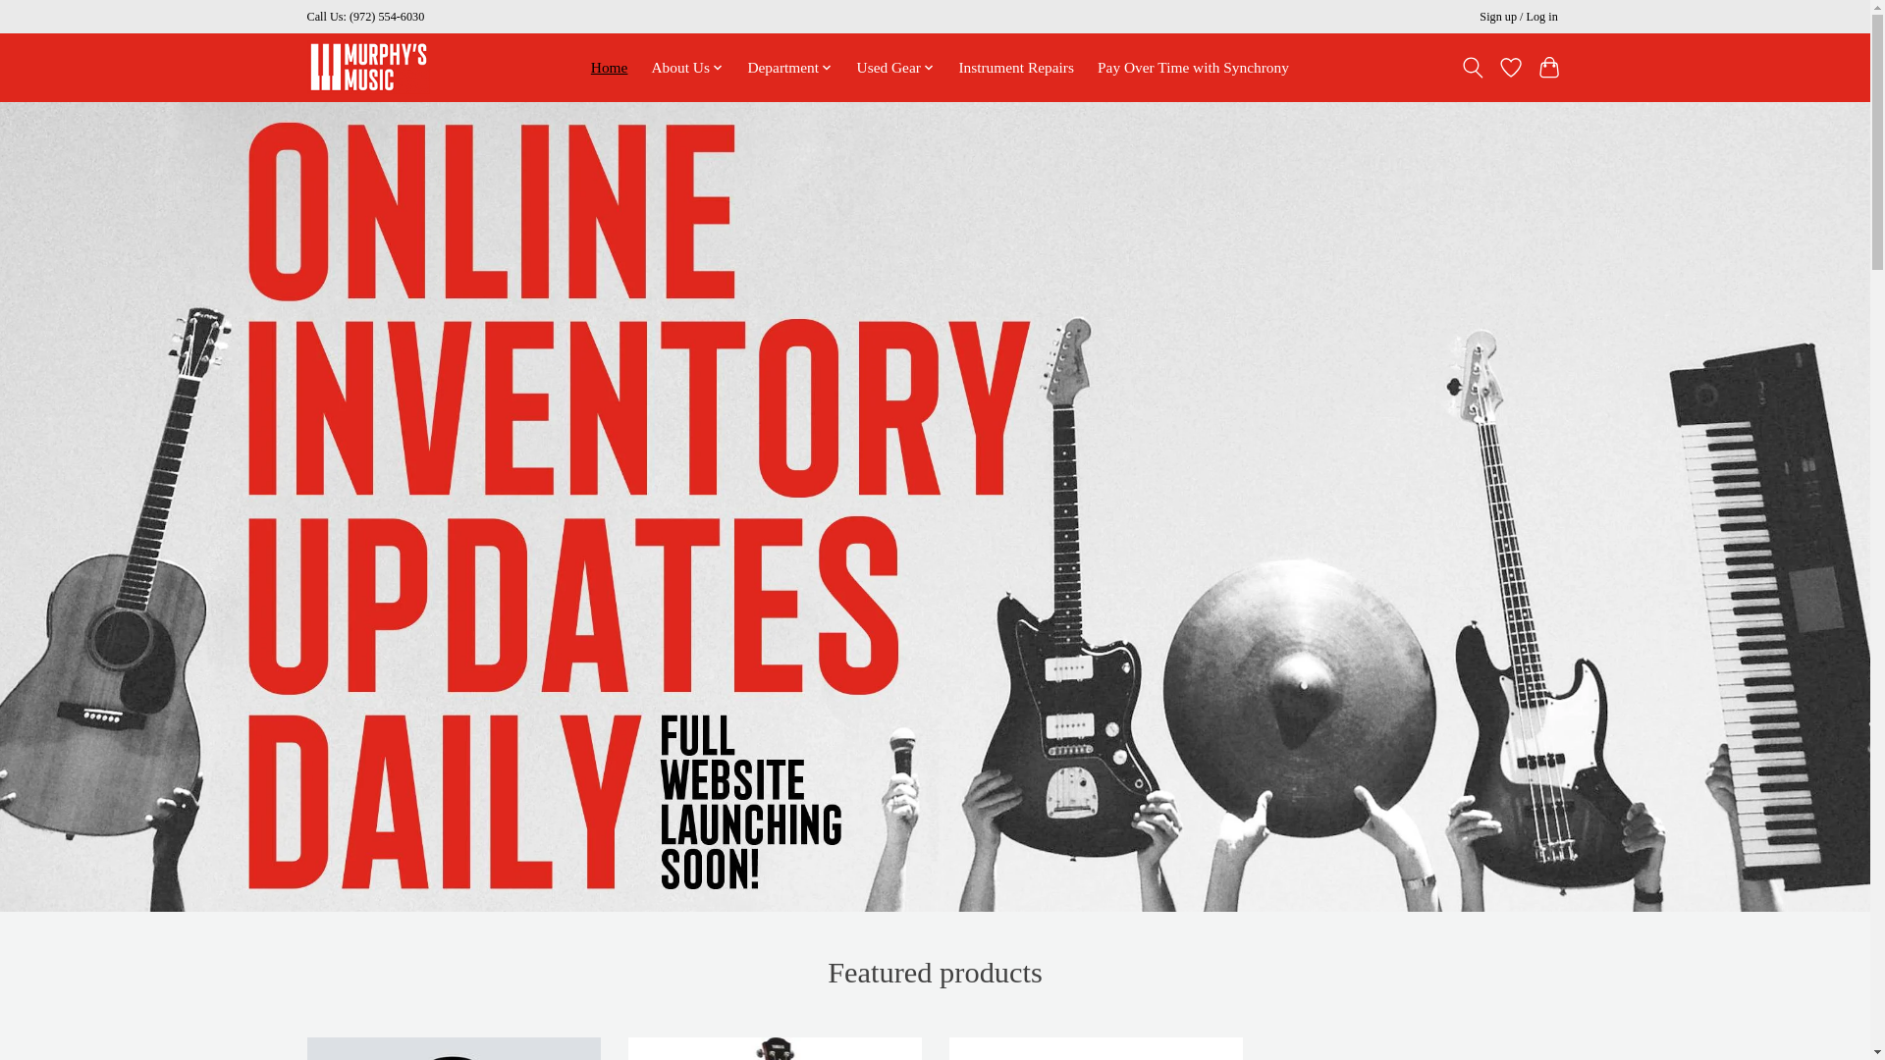 The height and width of the screenshot is (1060, 1885). I want to click on My account, so click(1519, 18).